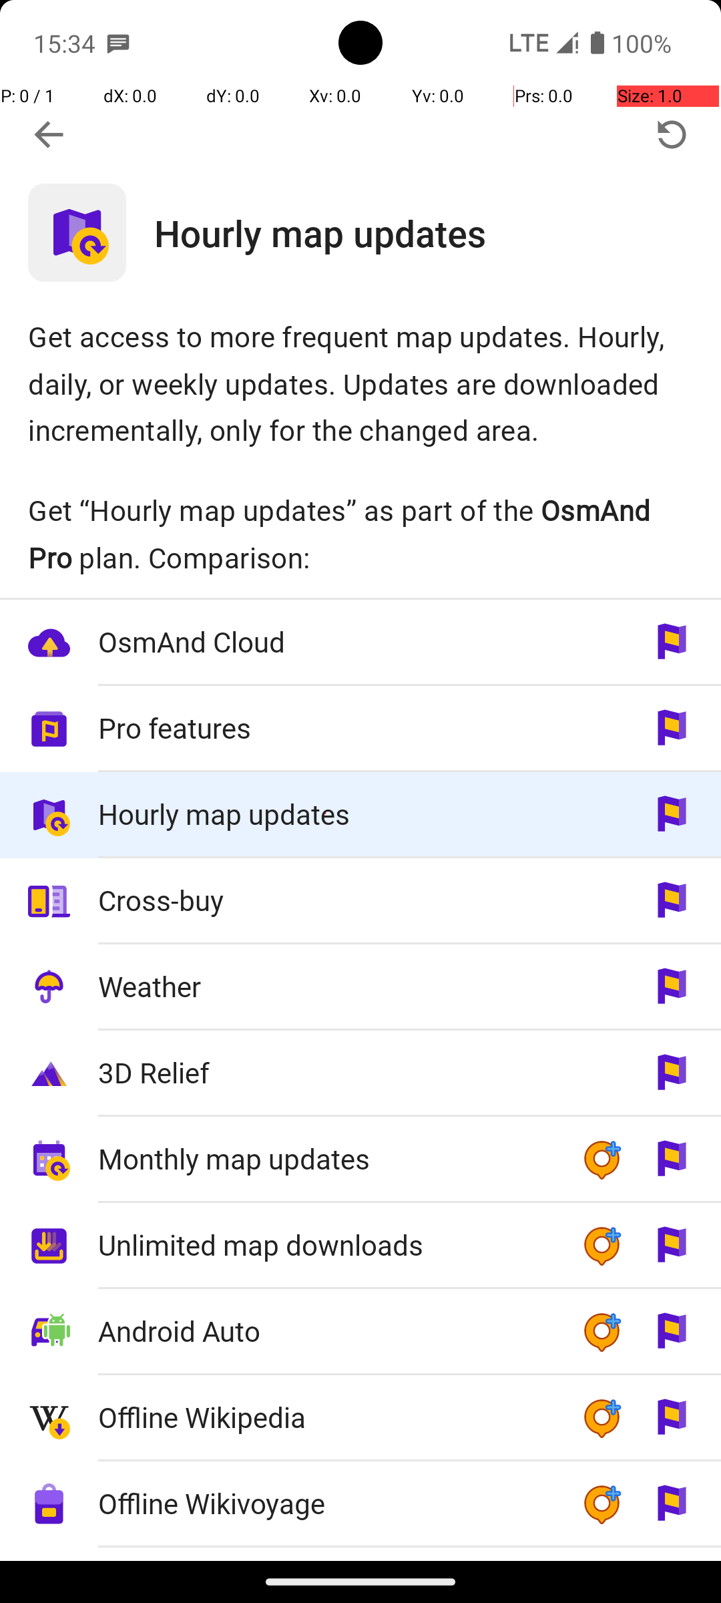  Describe the element at coordinates (326, 986) in the screenshot. I see `Weather` at that location.